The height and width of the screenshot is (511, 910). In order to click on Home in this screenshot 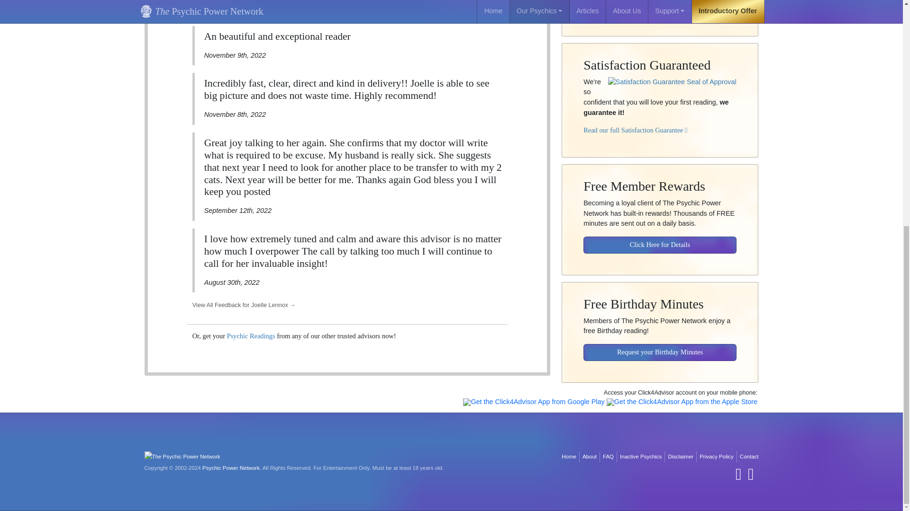, I will do `click(569, 457)`.